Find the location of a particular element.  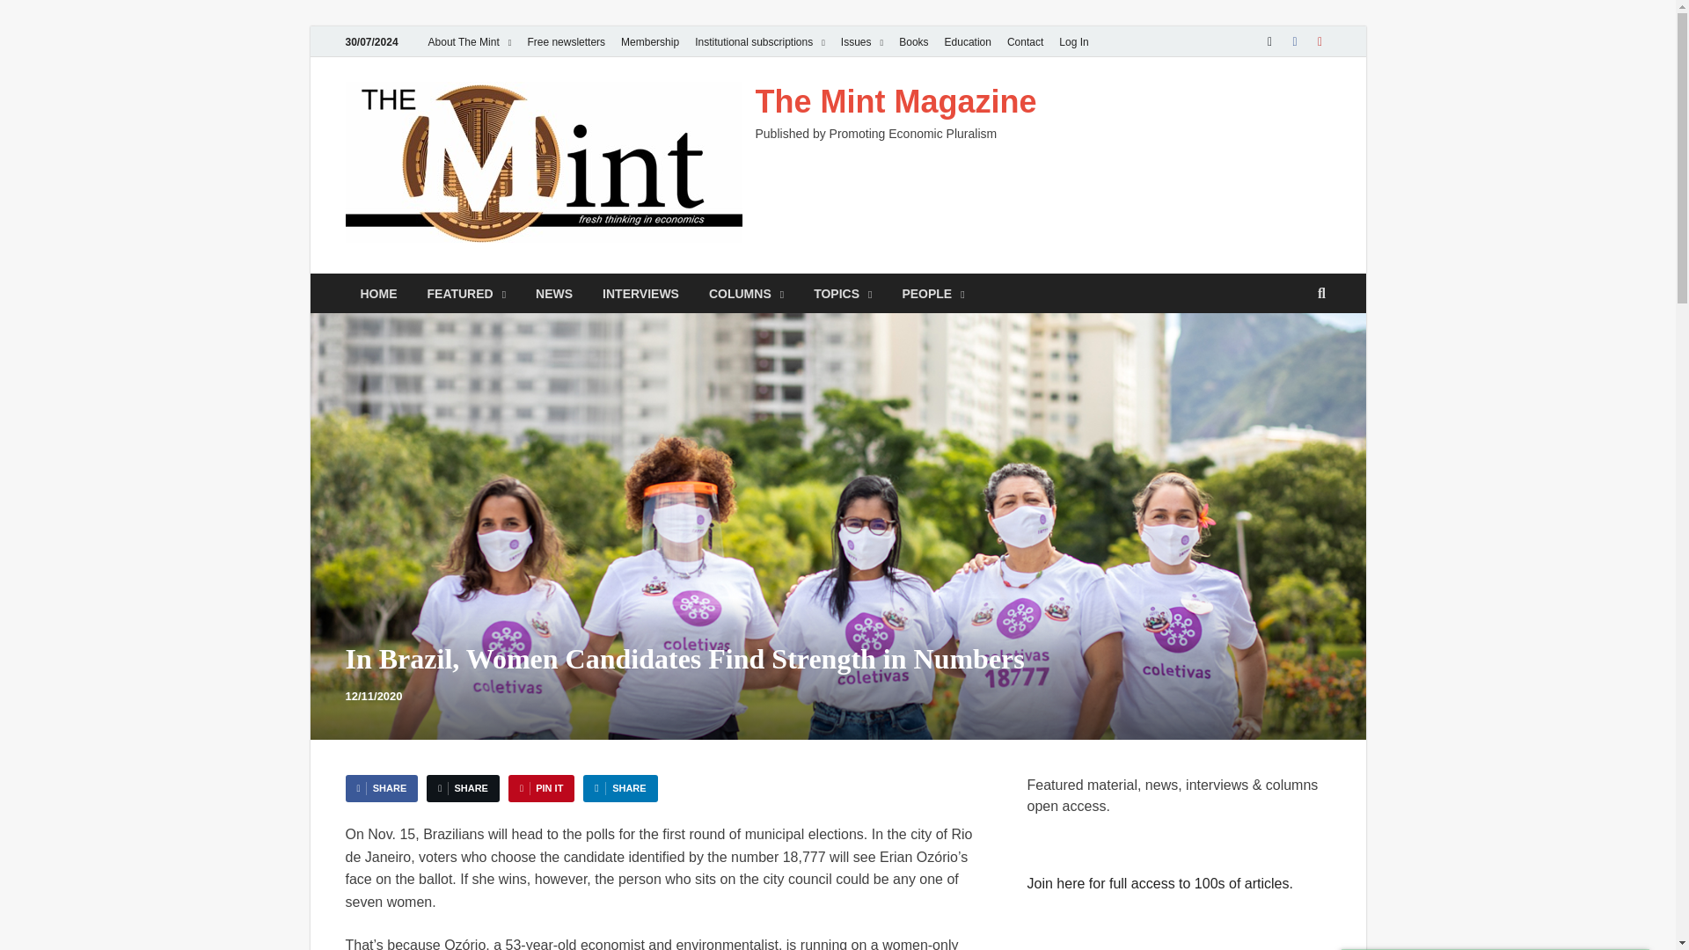

Issues is located at coordinates (862, 41).